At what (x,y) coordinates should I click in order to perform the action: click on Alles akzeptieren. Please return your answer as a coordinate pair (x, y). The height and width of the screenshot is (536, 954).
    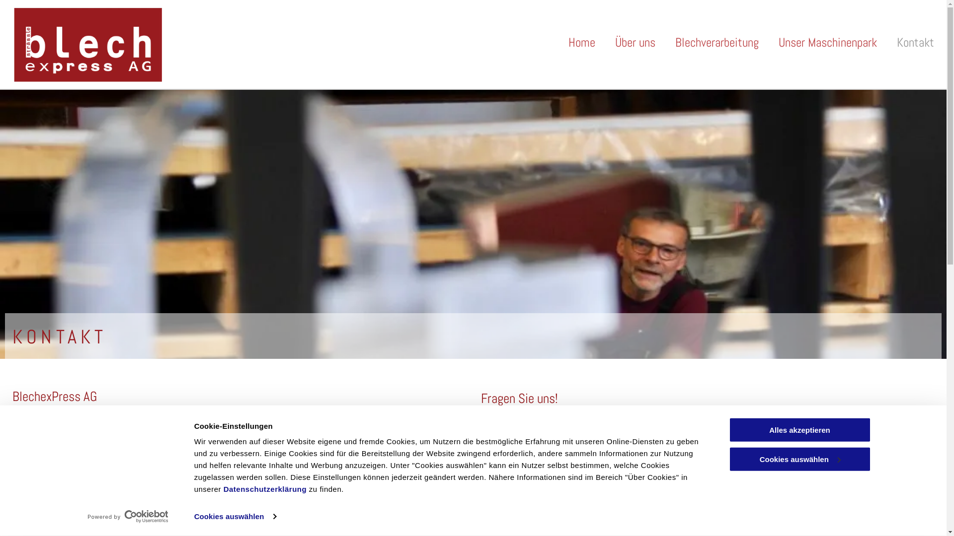
    Looking at the image, I should click on (799, 430).